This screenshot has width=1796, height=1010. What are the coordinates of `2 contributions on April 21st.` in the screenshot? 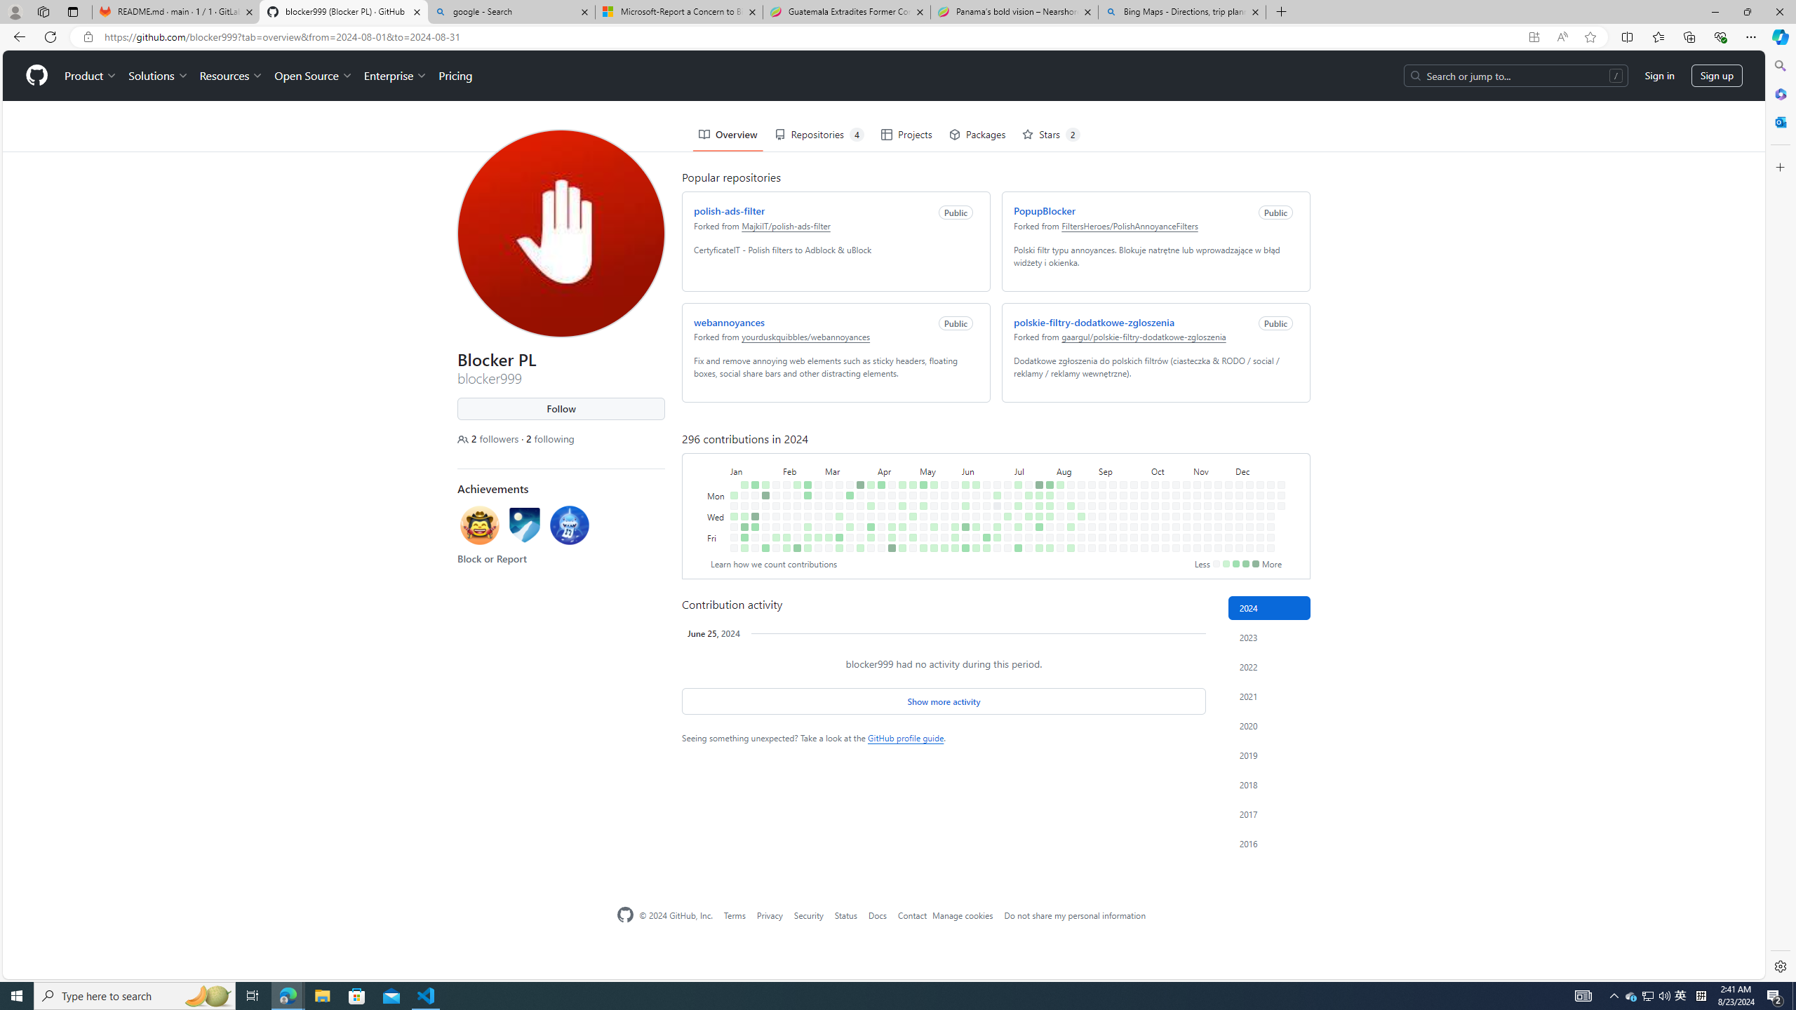 It's located at (899, 433).